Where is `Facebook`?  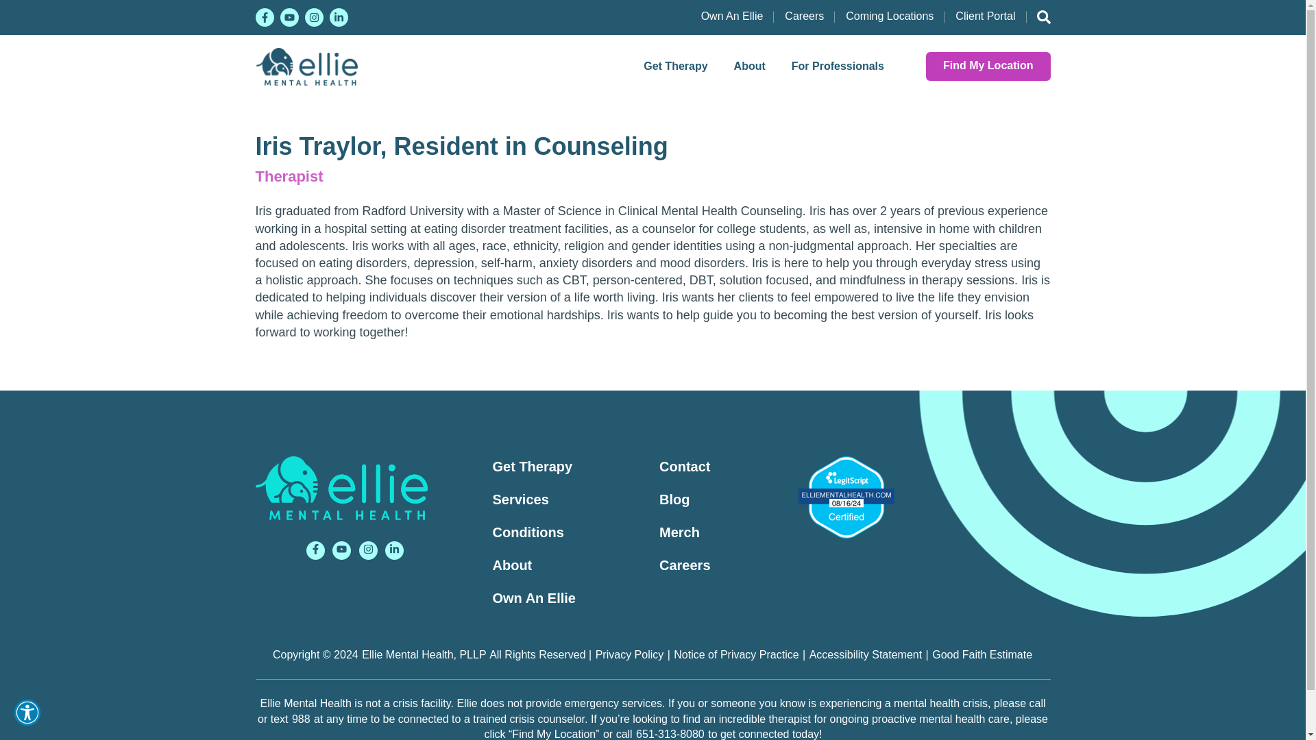 Facebook is located at coordinates (315, 550).